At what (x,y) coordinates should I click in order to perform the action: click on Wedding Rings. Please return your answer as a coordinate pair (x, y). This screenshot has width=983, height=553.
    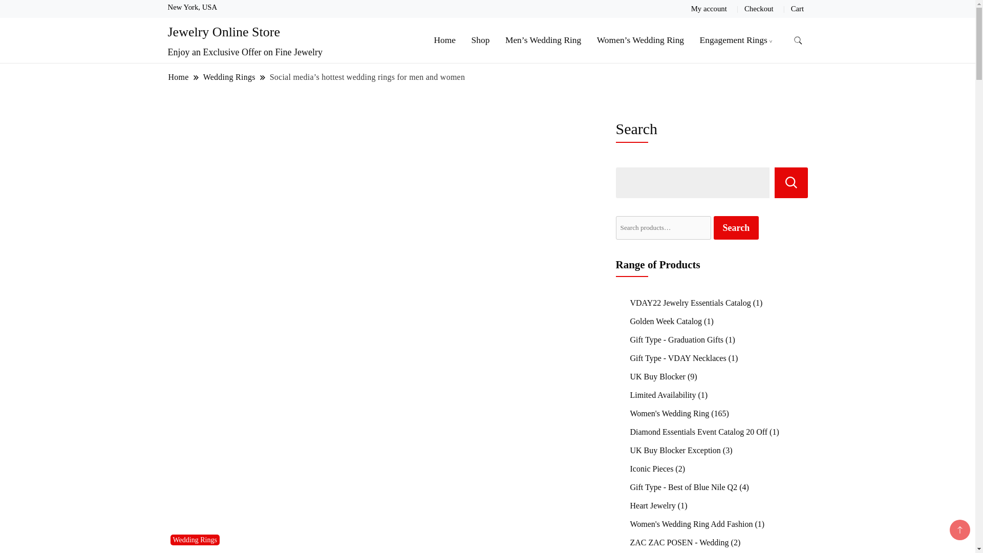
    Looking at the image, I should click on (195, 540).